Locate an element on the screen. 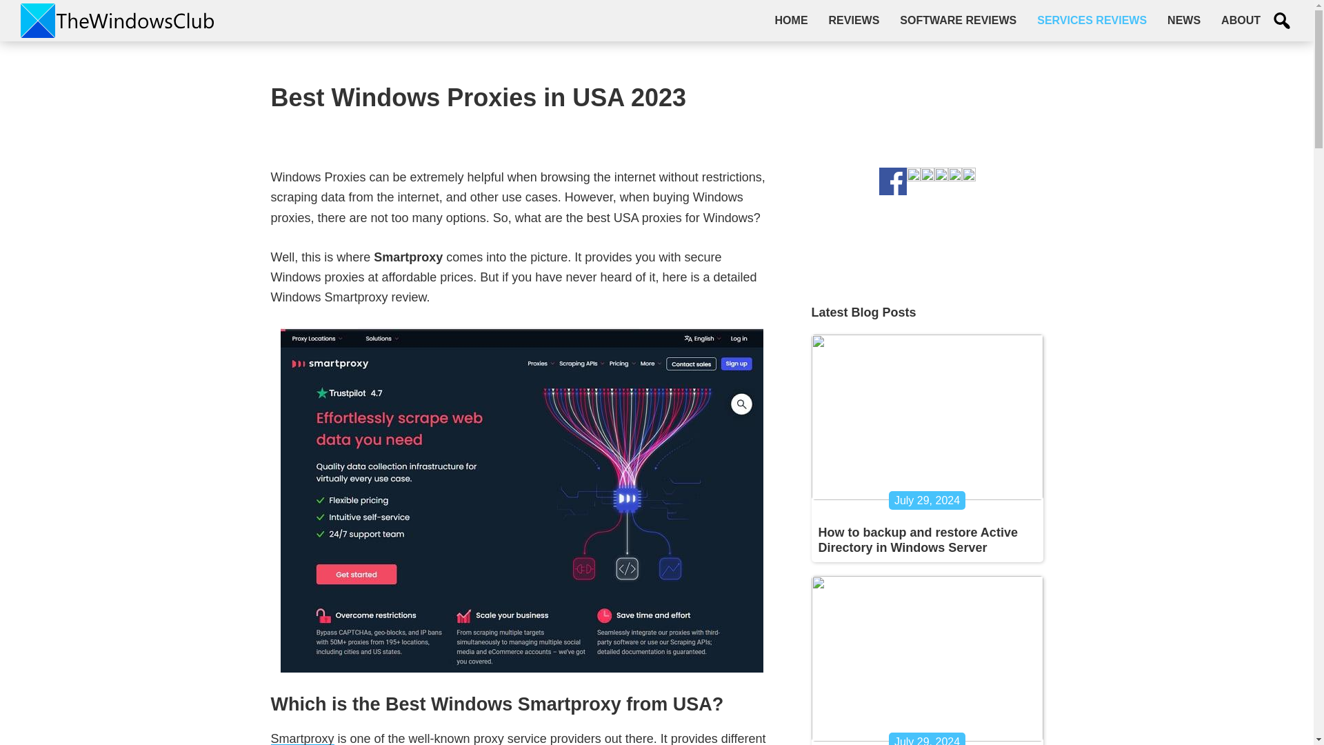 This screenshot has width=1324, height=745. How to backup and restore Active Directory in Windows Server is located at coordinates (917, 539).